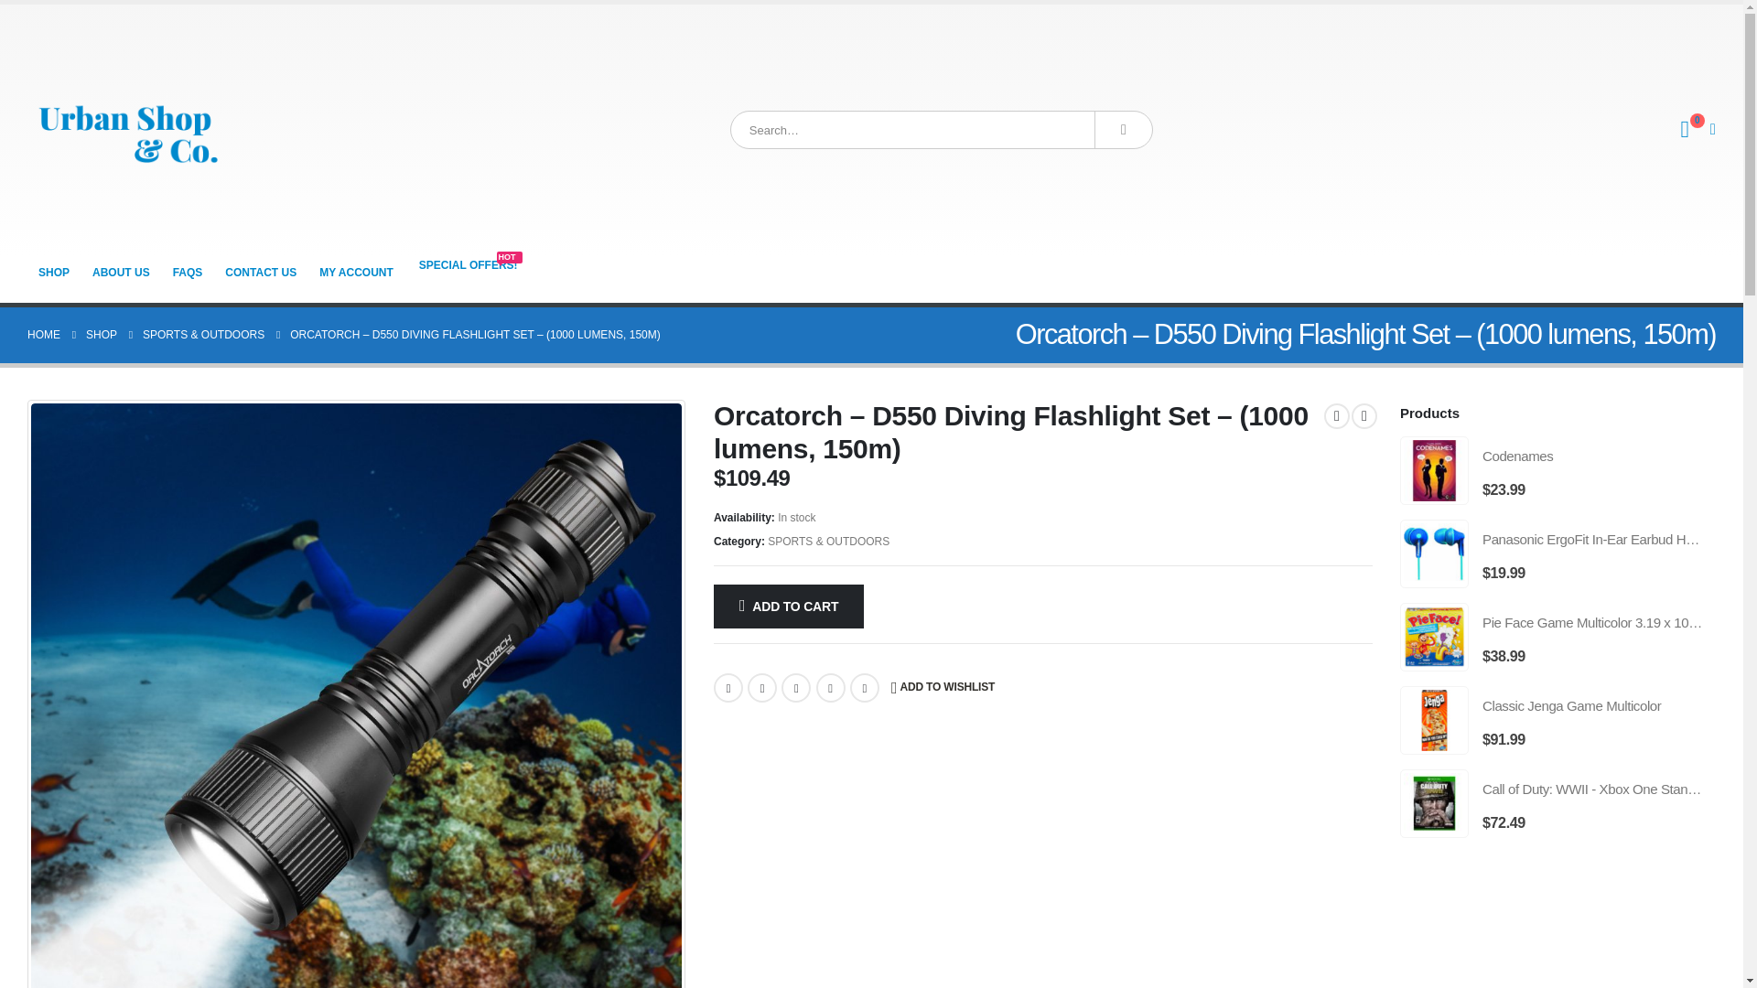 This screenshot has width=1757, height=988. What do you see at coordinates (469, 265) in the screenshot?
I see `D550 1` at bounding box center [469, 265].